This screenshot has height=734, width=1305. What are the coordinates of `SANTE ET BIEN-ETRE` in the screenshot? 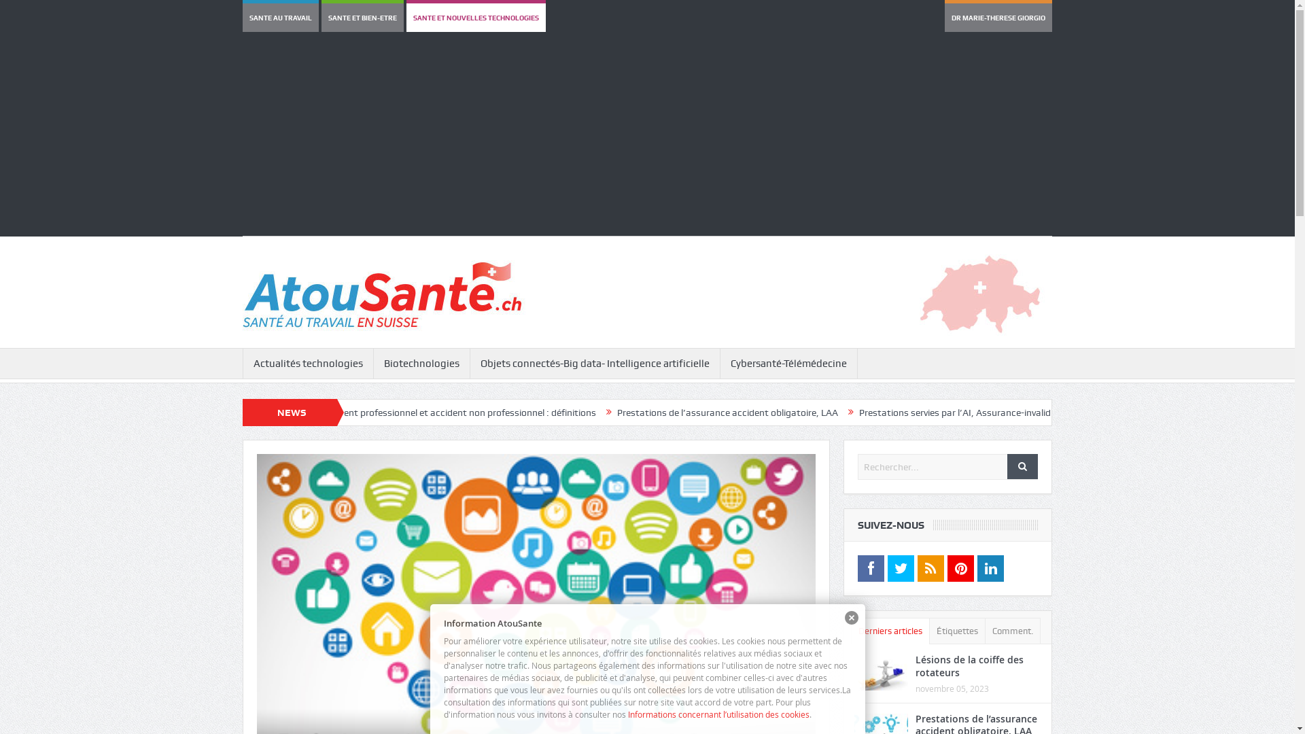 It's located at (363, 18).